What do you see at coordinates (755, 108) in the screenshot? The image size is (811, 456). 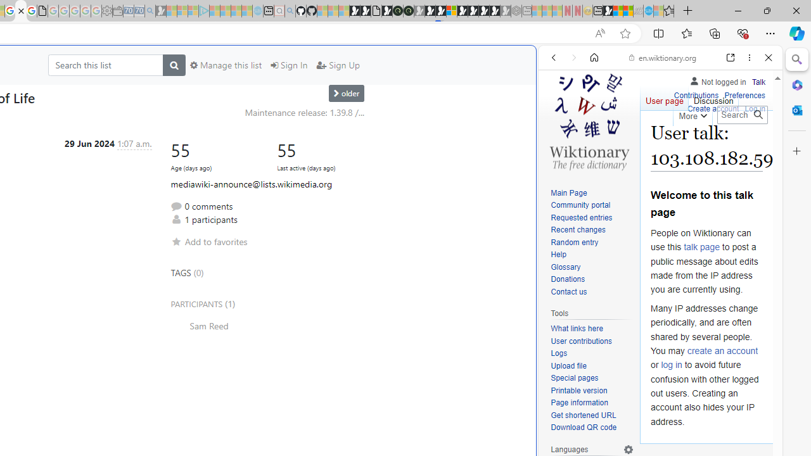 I see `Log in` at bounding box center [755, 108].